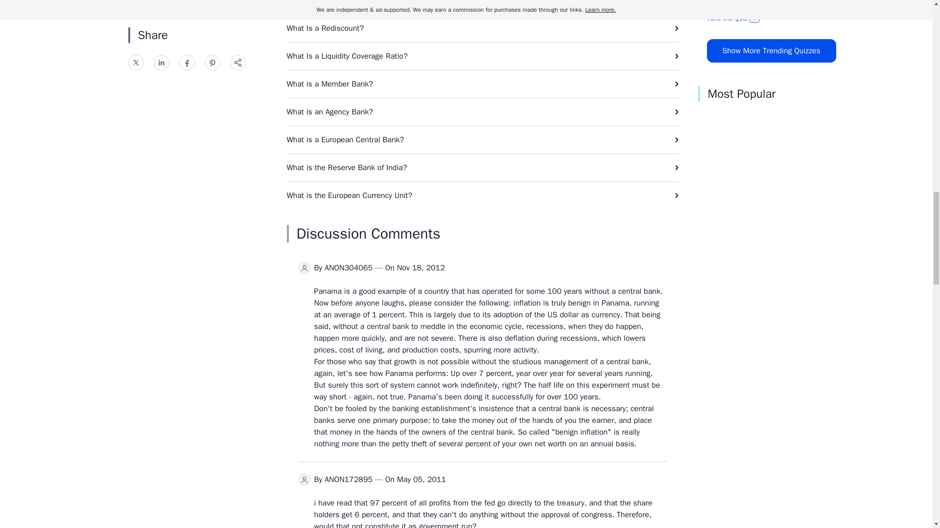  Describe the element at coordinates (483, 140) in the screenshot. I see `What is a European Central Bank?` at that location.